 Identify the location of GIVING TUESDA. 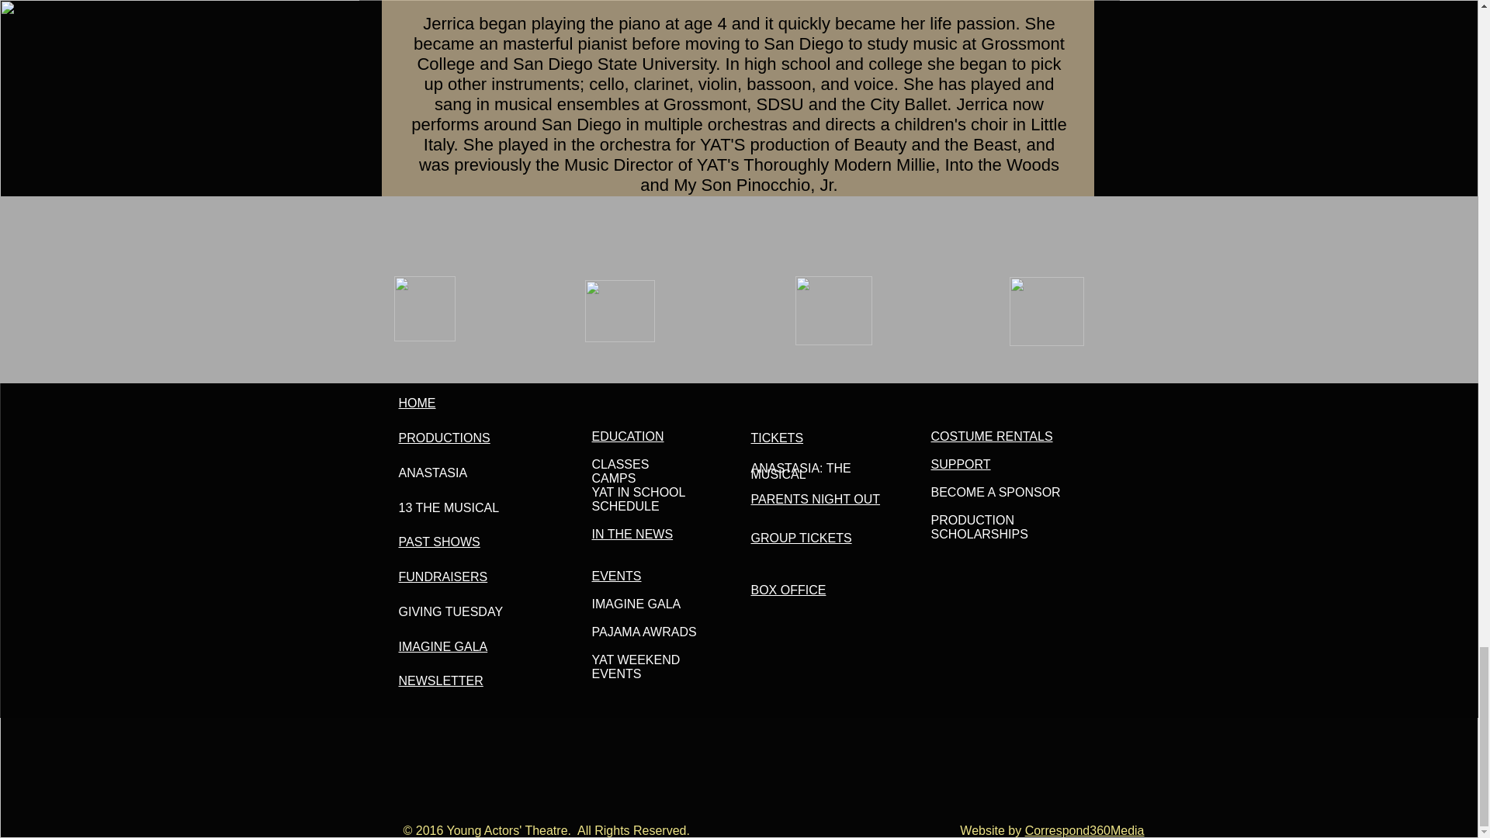
(447, 611).